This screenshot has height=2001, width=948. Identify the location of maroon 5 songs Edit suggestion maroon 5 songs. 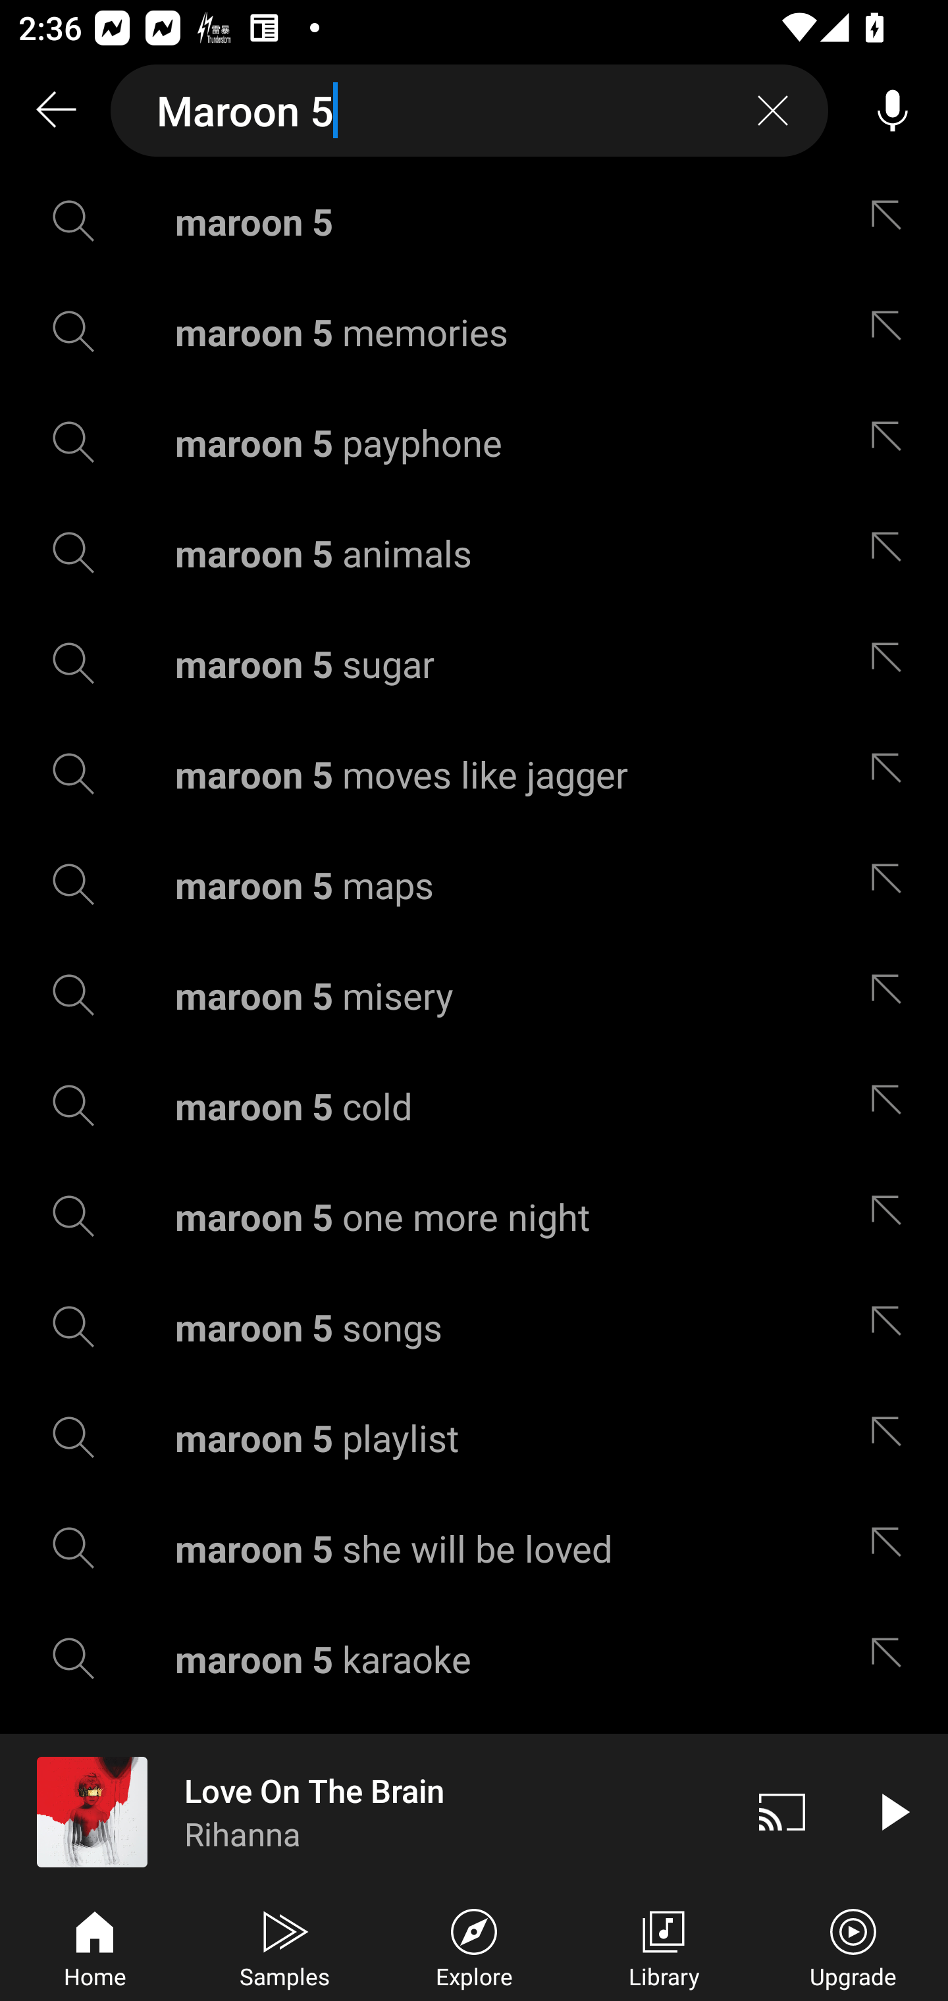
(474, 1327).